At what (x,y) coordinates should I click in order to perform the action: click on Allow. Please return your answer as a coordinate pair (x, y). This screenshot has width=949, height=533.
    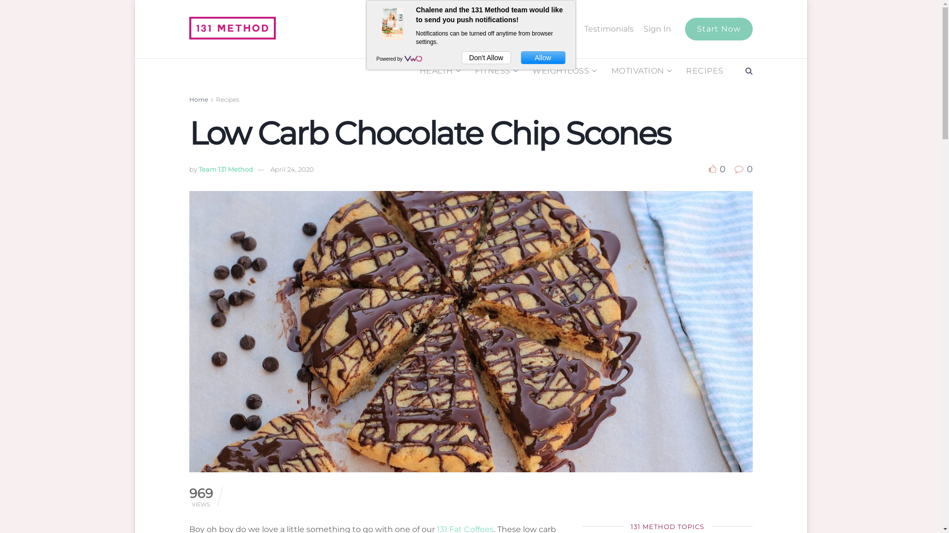
    Looking at the image, I should click on (543, 58).